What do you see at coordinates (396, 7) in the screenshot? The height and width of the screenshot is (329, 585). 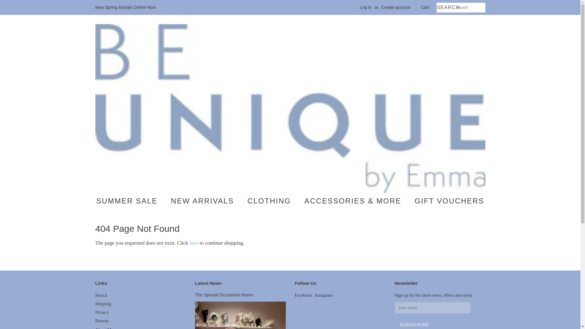 I see `Create account` at bounding box center [396, 7].